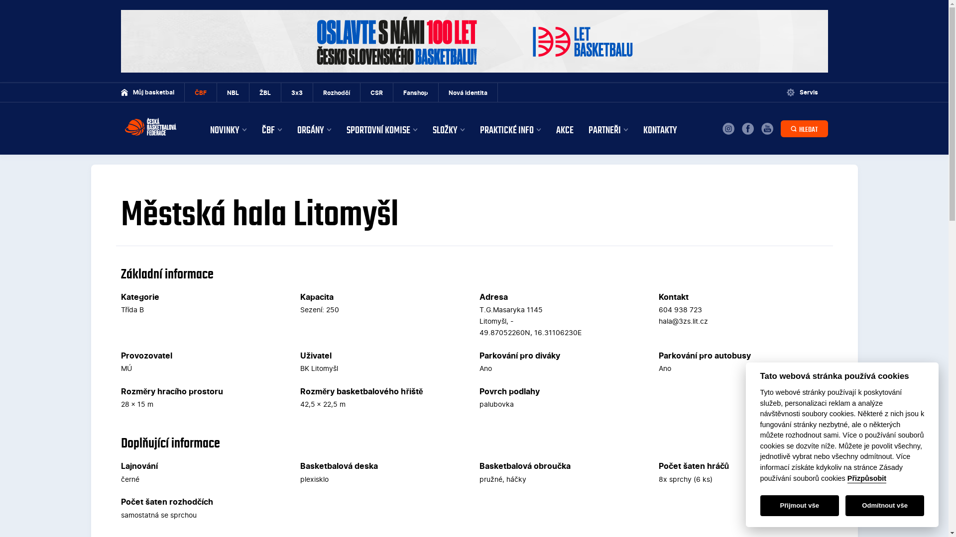  Describe the element at coordinates (803, 92) in the screenshot. I see `Servis
Servis` at that location.